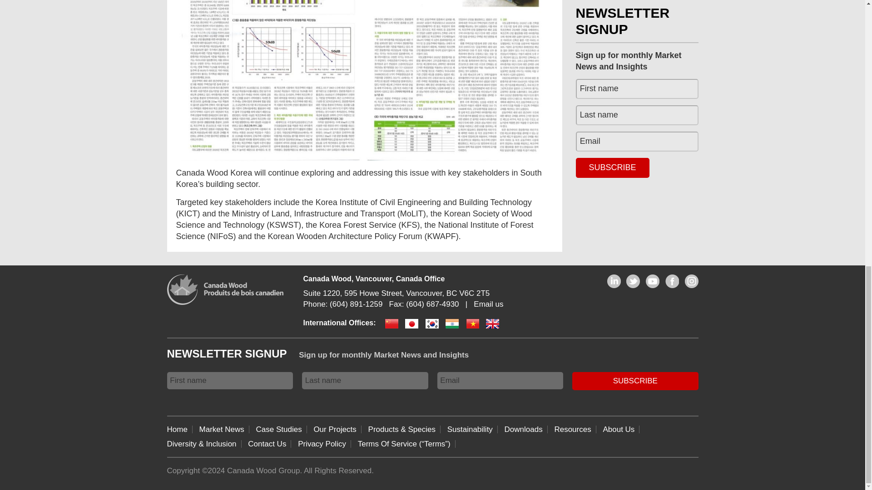  What do you see at coordinates (612, 168) in the screenshot?
I see `Subscribe` at bounding box center [612, 168].